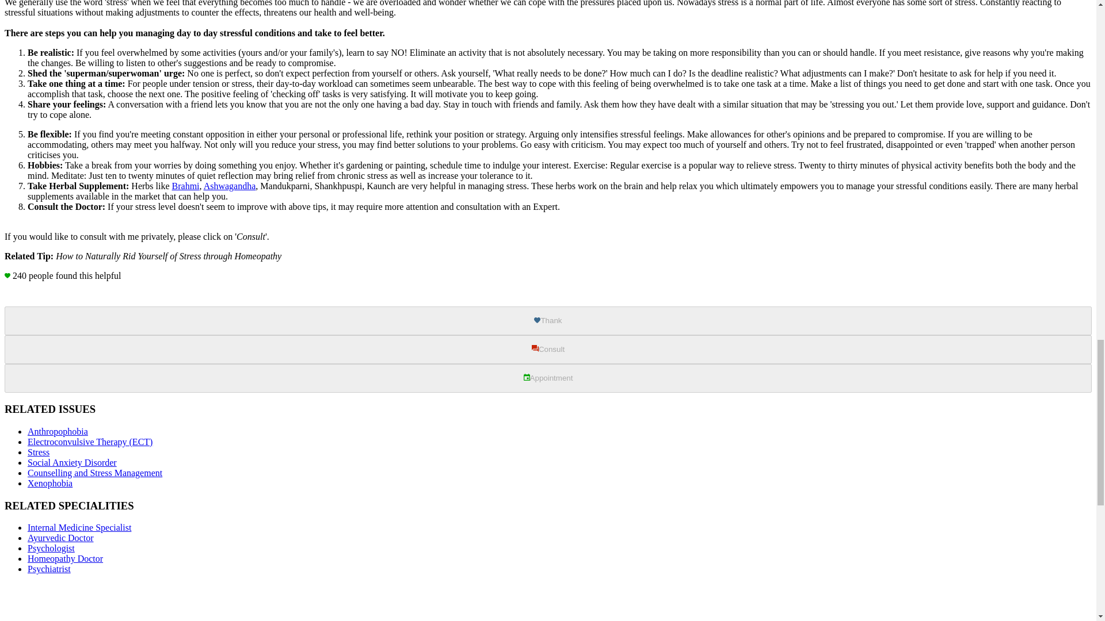 This screenshot has height=621, width=1105. I want to click on Internal Medicine Specialist, so click(79, 527).